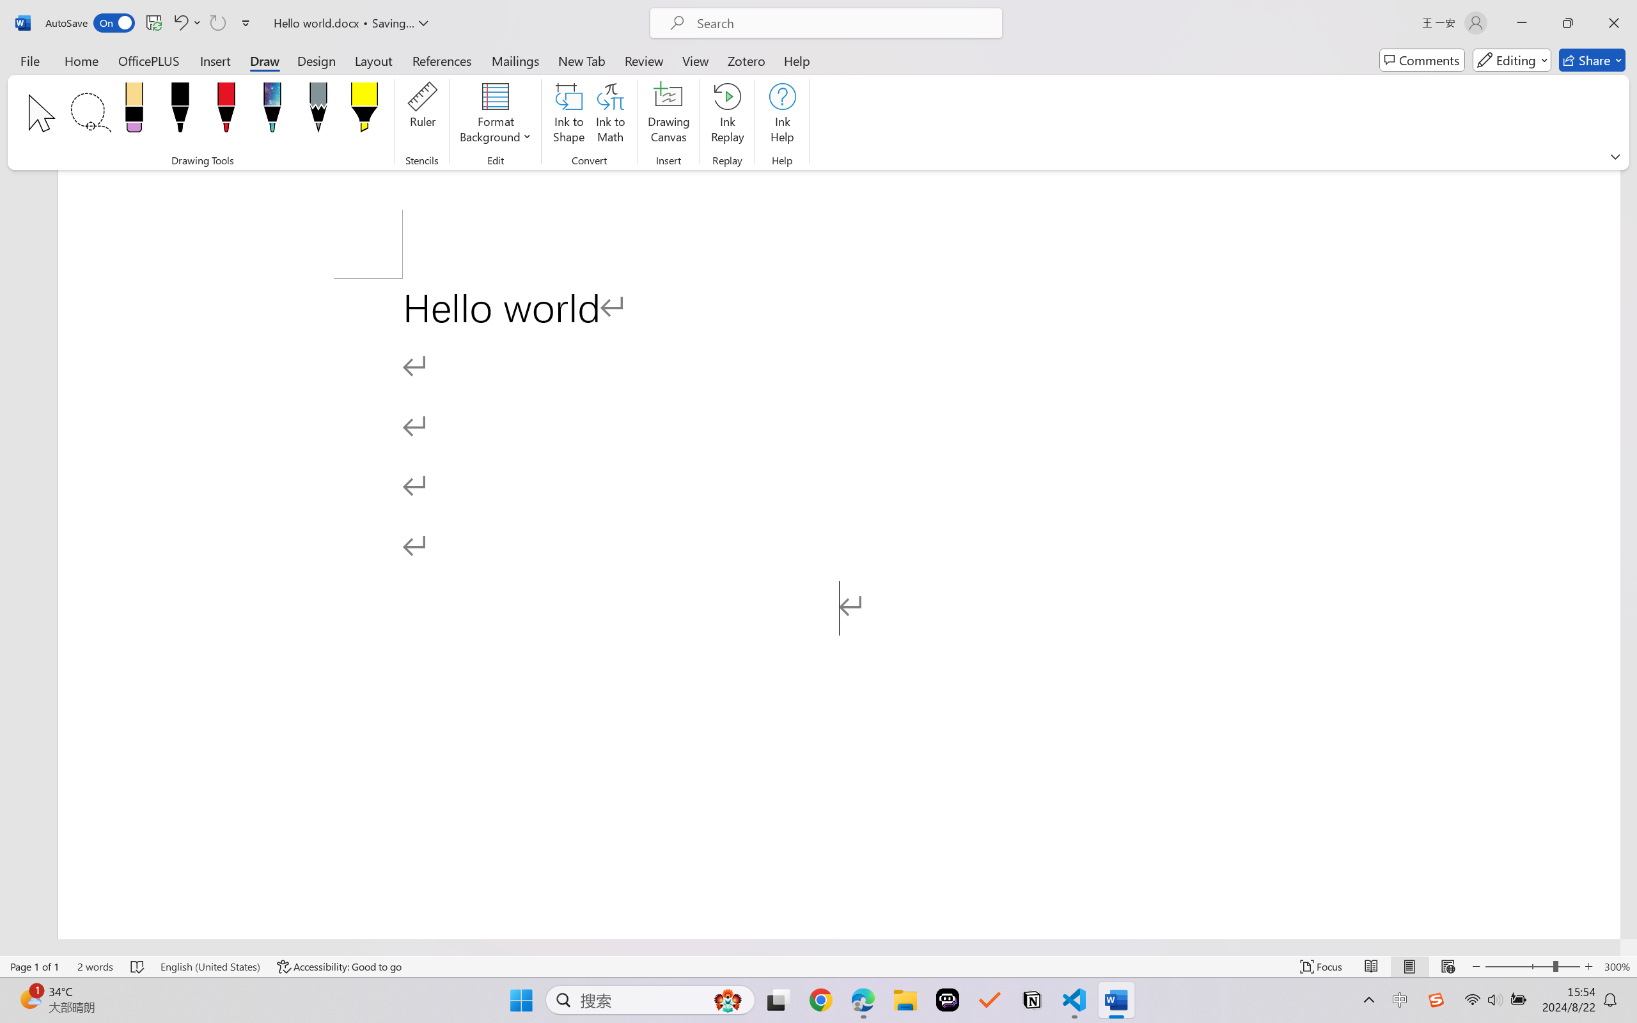 The width and height of the screenshot is (1637, 1023). Describe the element at coordinates (217, 23) in the screenshot. I see `Can't Repeat` at that location.